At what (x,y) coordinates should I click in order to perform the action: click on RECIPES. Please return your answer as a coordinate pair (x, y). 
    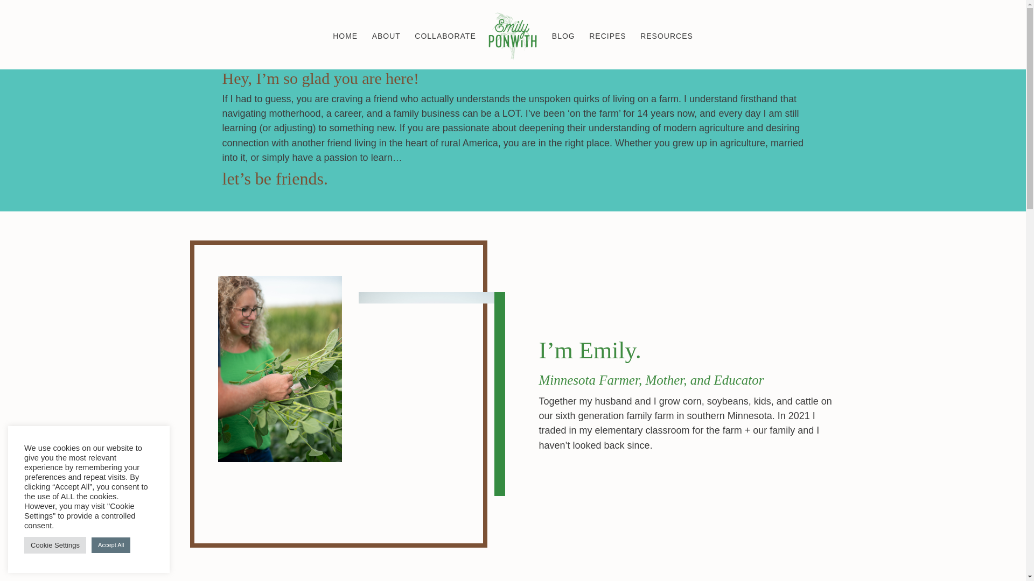
    Looking at the image, I should click on (607, 51).